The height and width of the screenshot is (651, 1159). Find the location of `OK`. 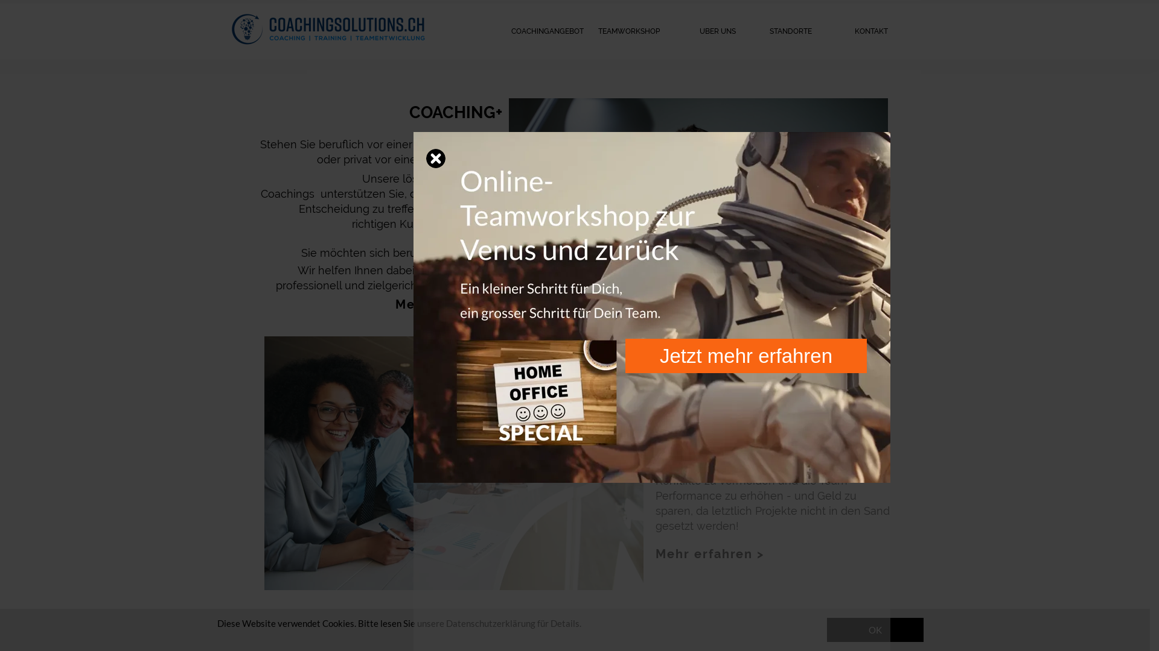

OK is located at coordinates (875, 630).